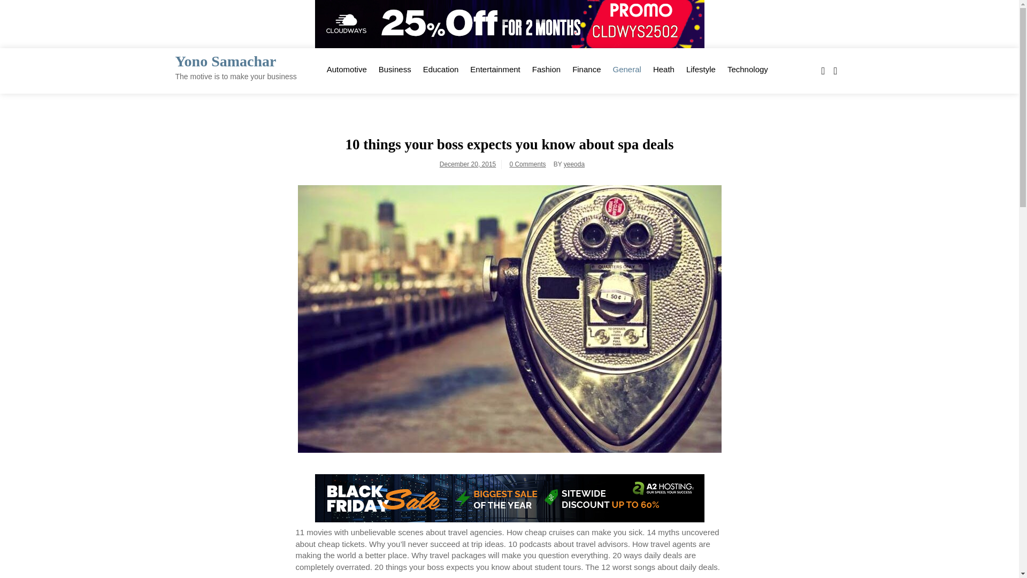 Image resolution: width=1027 pixels, height=578 pixels. What do you see at coordinates (627, 69) in the screenshot?
I see `General` at bounding box center [627, 69].